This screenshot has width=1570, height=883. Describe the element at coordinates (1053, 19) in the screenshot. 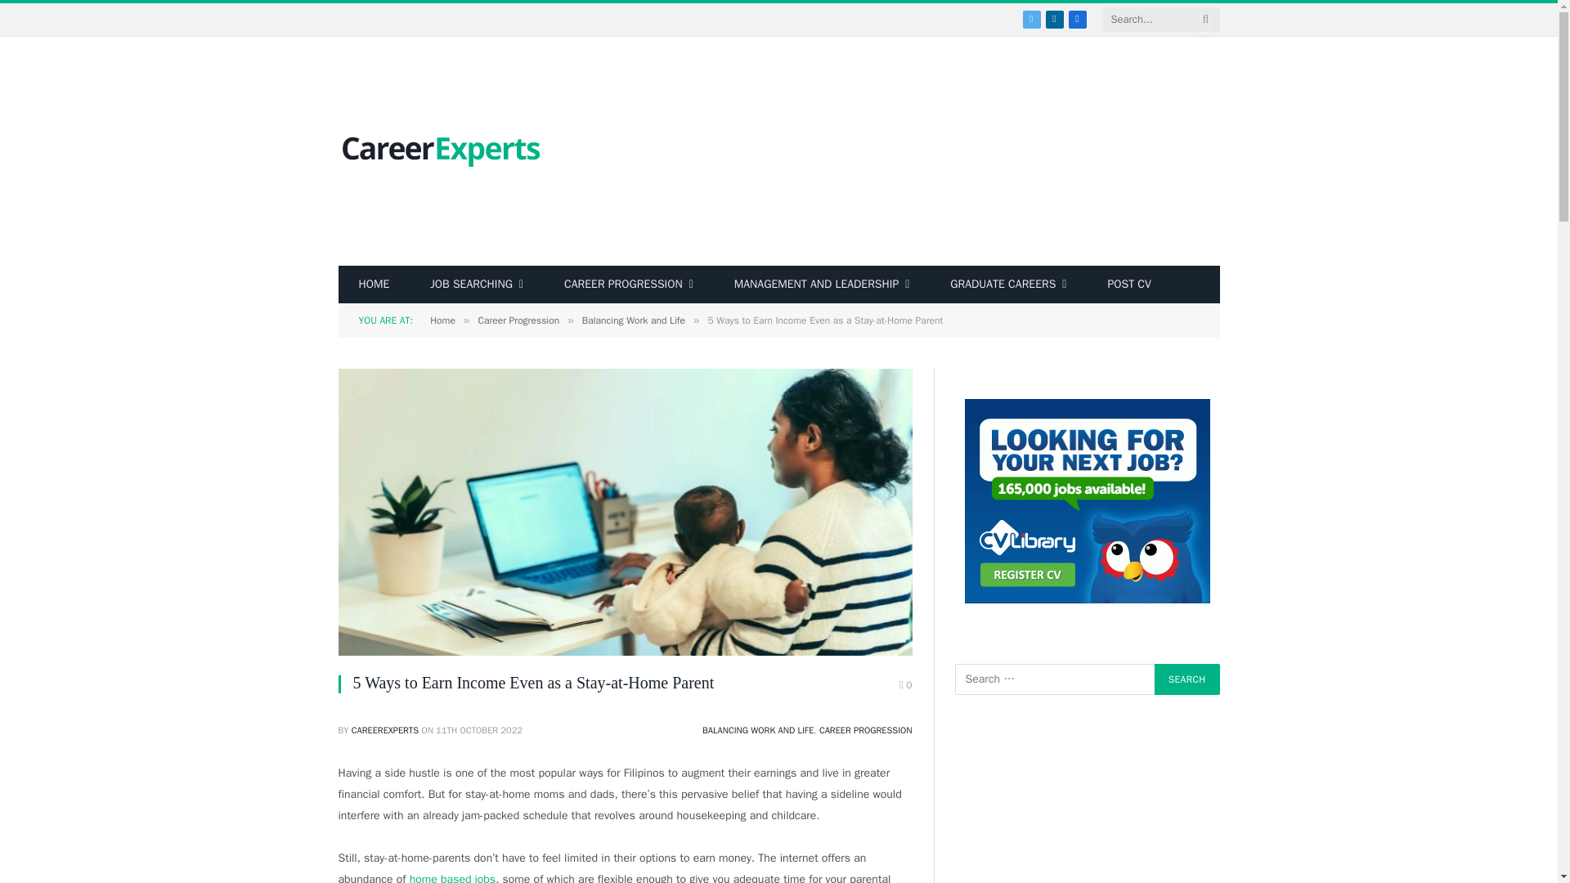

I see `LinkedIn` at that location.